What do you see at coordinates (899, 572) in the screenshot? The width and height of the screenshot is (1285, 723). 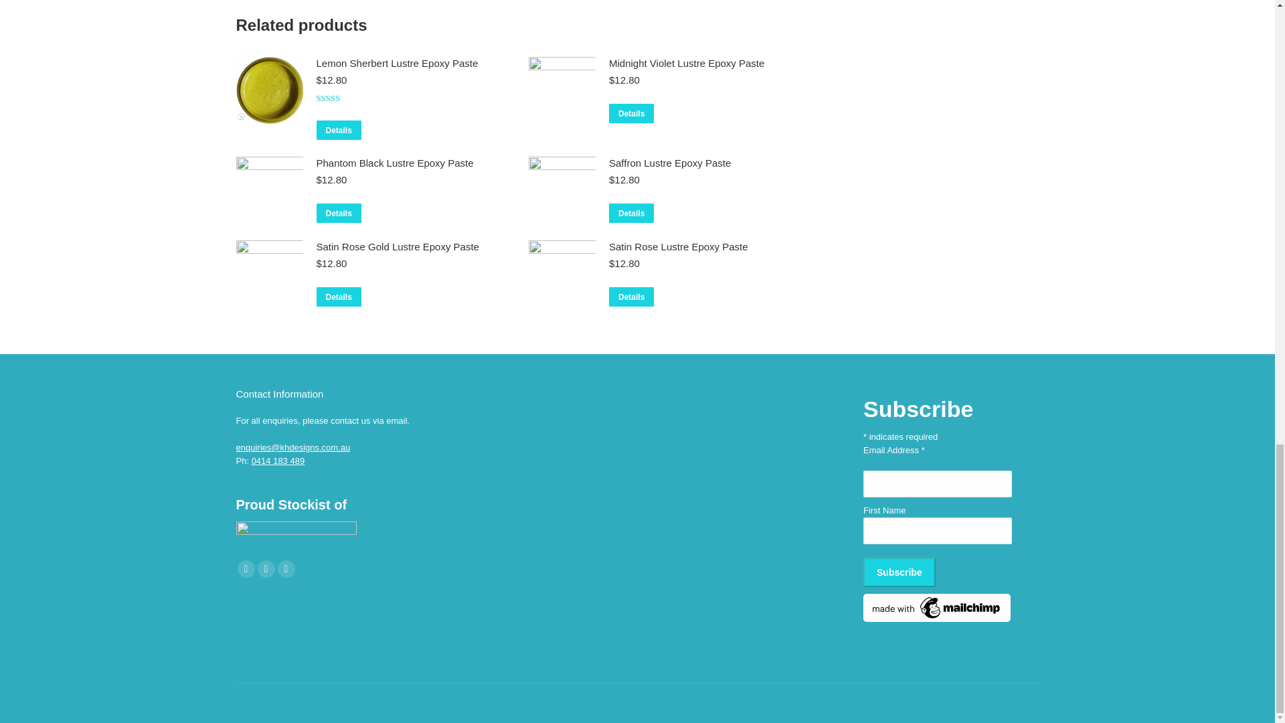 I see `Subscribe` at bounding box center [899, 572].